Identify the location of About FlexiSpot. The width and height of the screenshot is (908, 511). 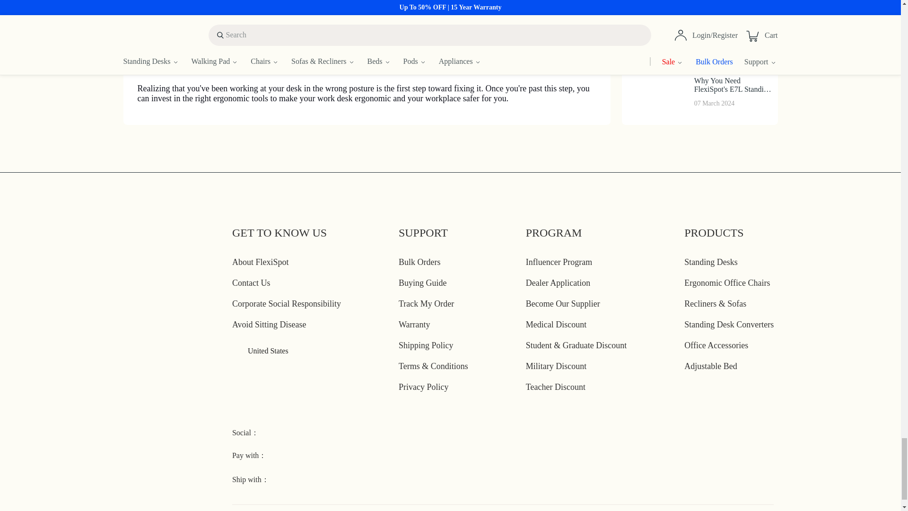
(260, 262).